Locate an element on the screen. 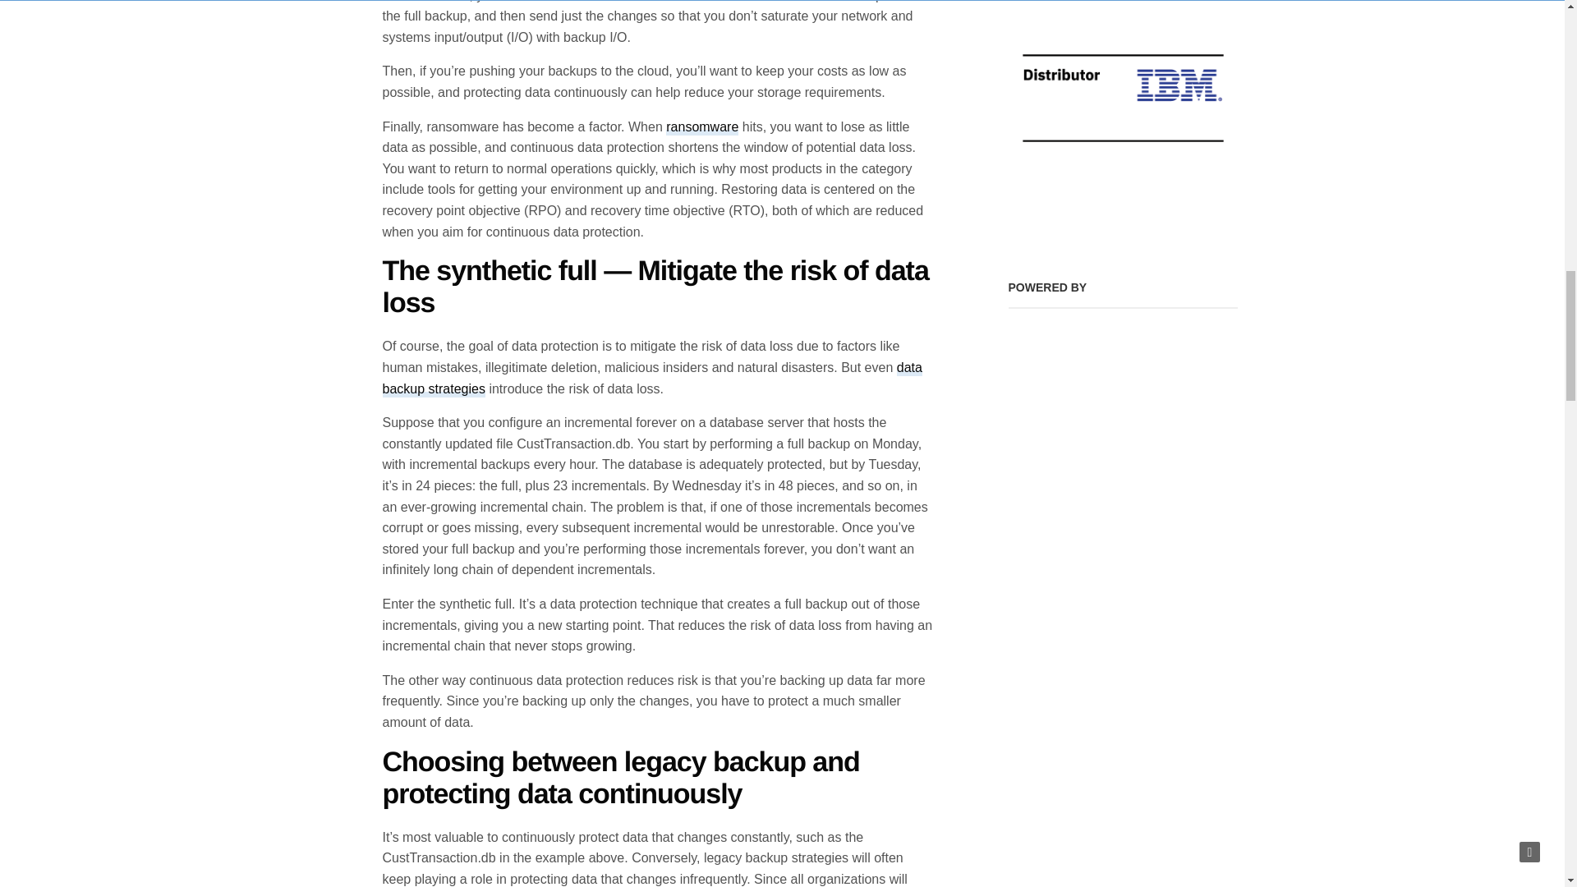  ransomware is located at coordinates (701, 127).